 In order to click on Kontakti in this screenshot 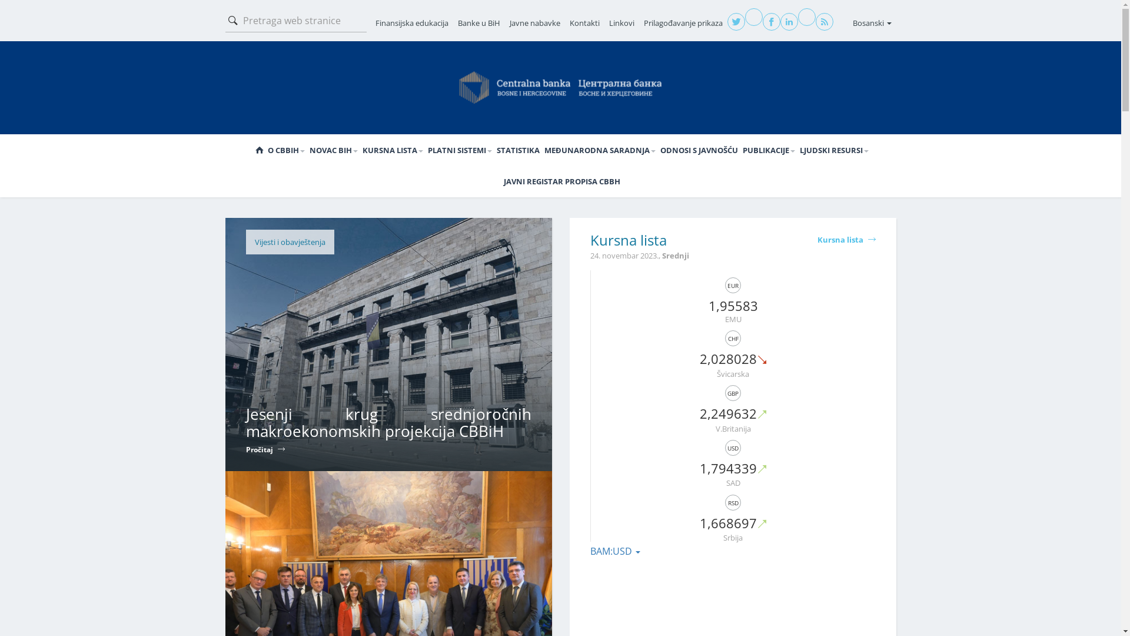, I will do `click(585, 24)`.